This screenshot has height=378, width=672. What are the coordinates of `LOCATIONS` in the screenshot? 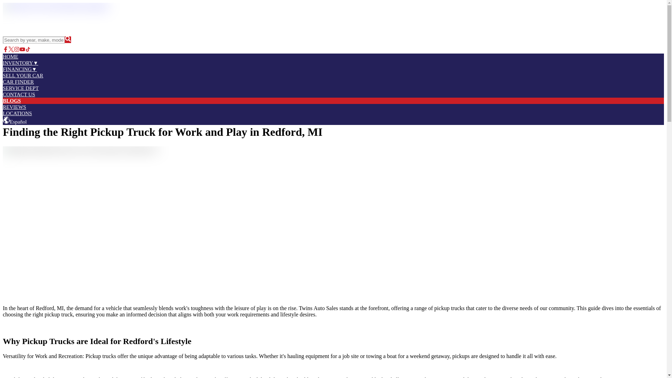 It's located at (17, 113).